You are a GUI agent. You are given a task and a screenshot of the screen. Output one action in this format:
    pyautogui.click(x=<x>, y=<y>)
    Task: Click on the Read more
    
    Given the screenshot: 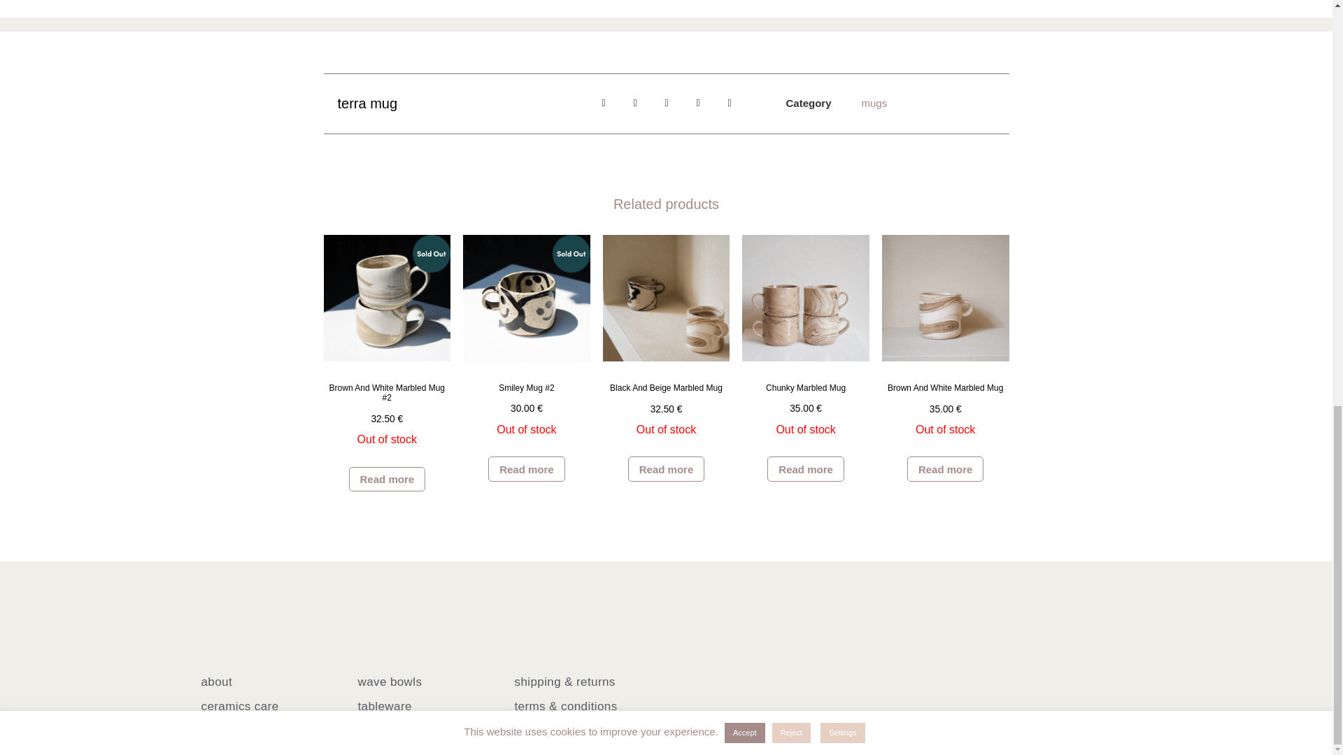 What is the action you would take?
    pyautogui.click(x=667, y=469)
    